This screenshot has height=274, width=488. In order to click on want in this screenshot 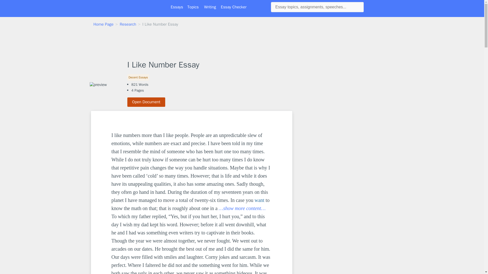, I will do `click(260, 200)`.